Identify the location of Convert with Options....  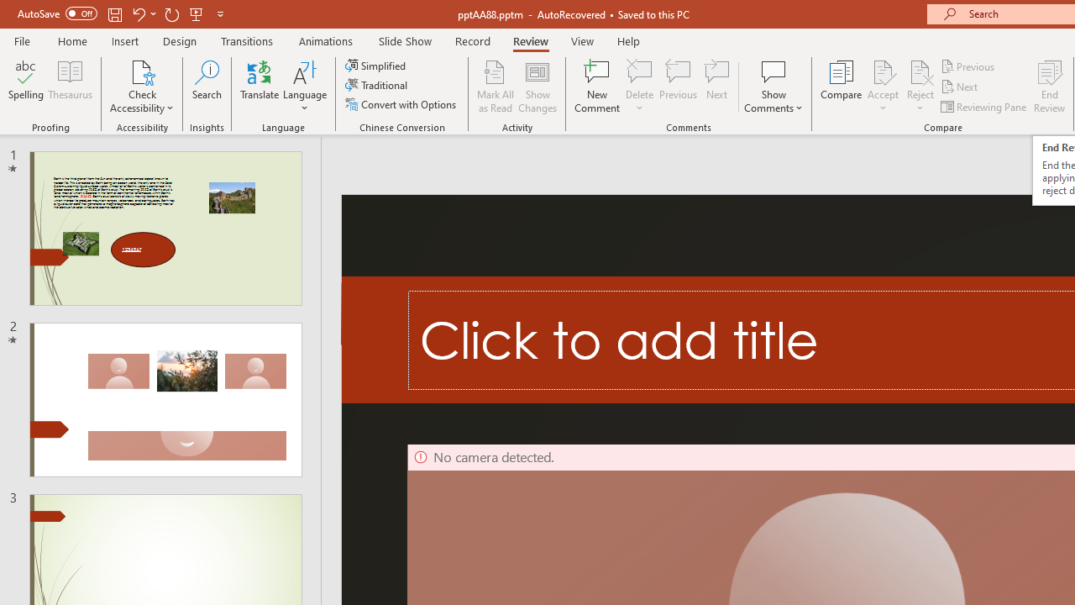
(402, 104).